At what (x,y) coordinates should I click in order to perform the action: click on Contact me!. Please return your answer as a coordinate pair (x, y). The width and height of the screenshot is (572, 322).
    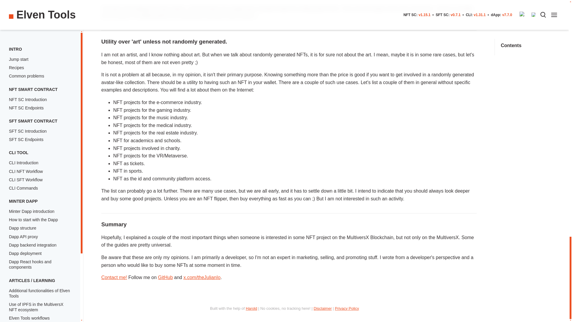
    Looking at the image, I should click on (114, 277).